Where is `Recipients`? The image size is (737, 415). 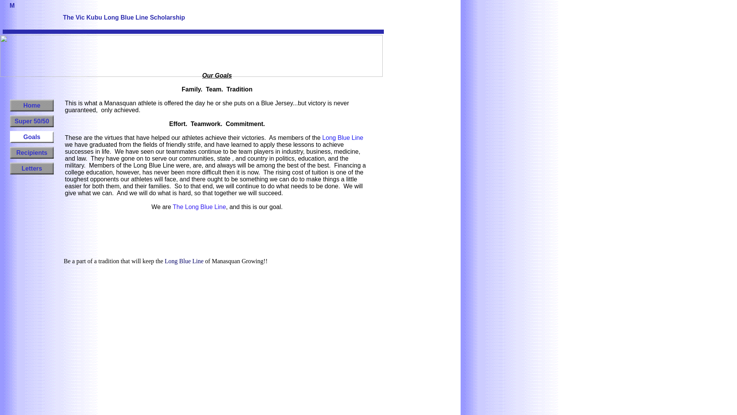 Recipients is located at coordinates (32, 153).